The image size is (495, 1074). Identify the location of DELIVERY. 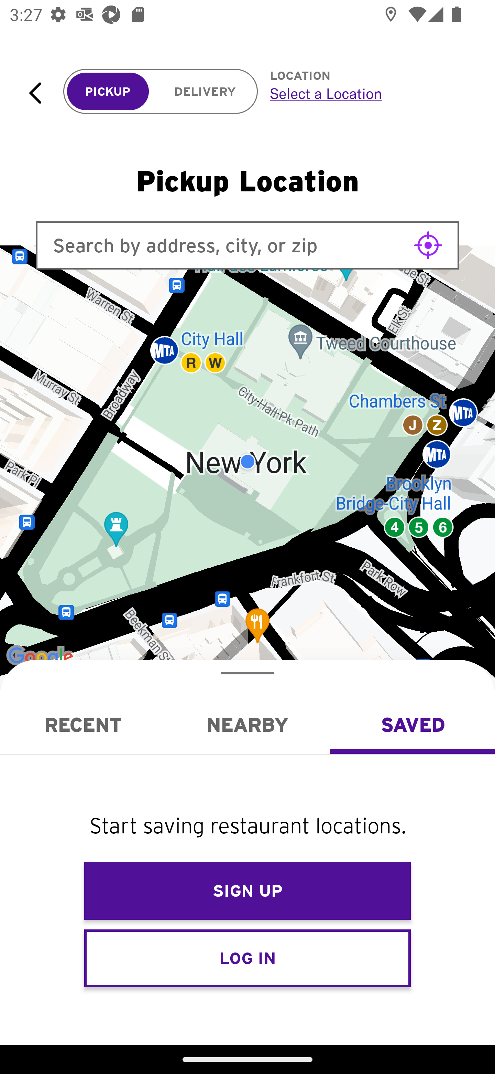
(205, 92).